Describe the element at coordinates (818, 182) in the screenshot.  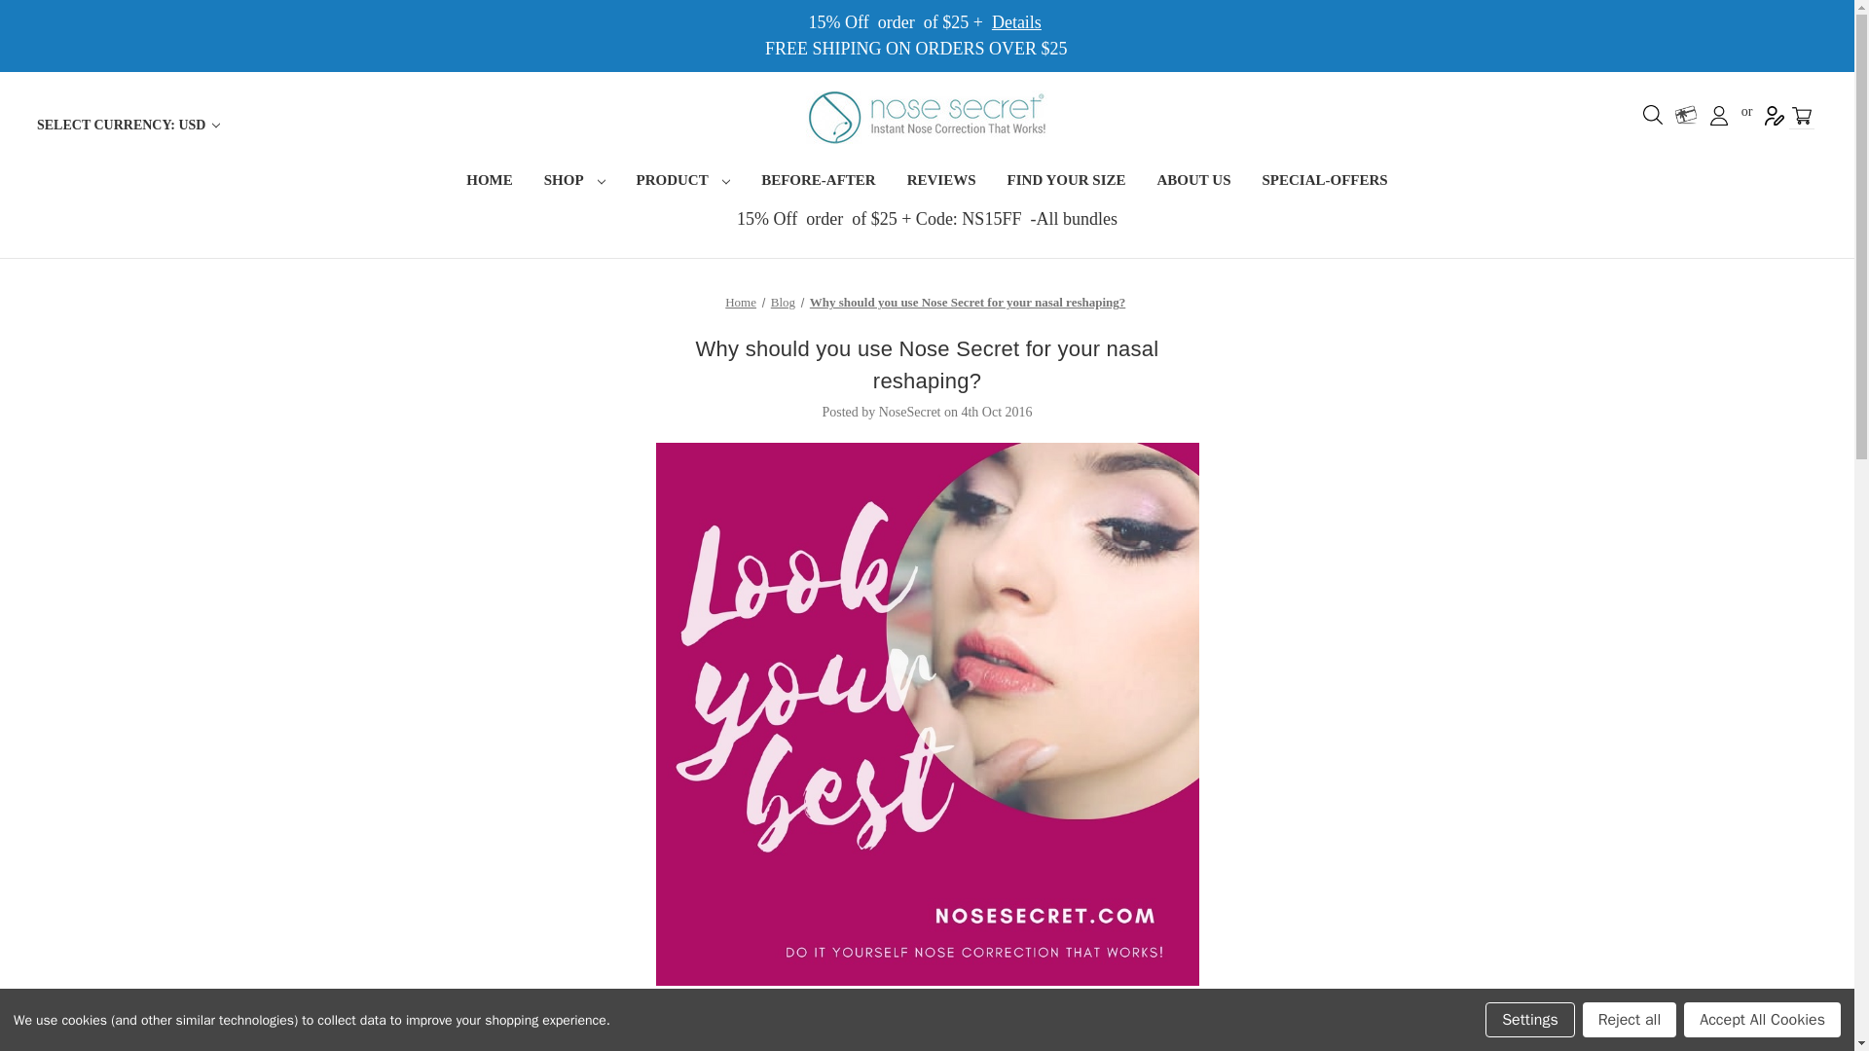
I see `BEFORE-AFTER` at that location.